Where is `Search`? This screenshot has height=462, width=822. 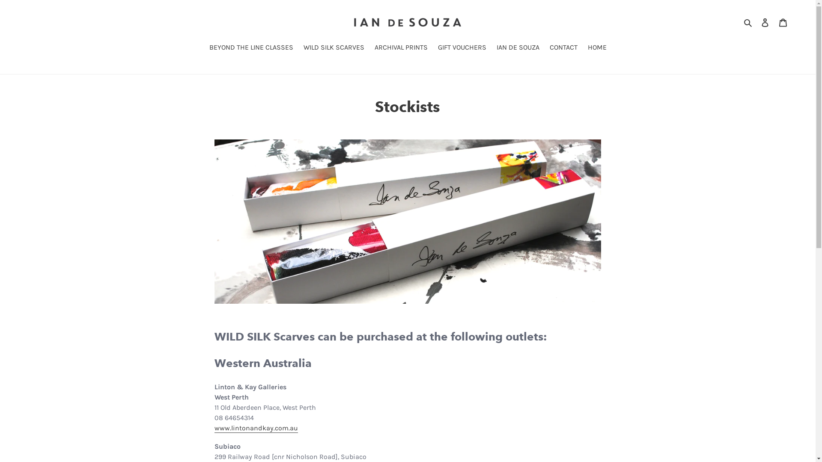
Search is located at coordinates (748, 22).